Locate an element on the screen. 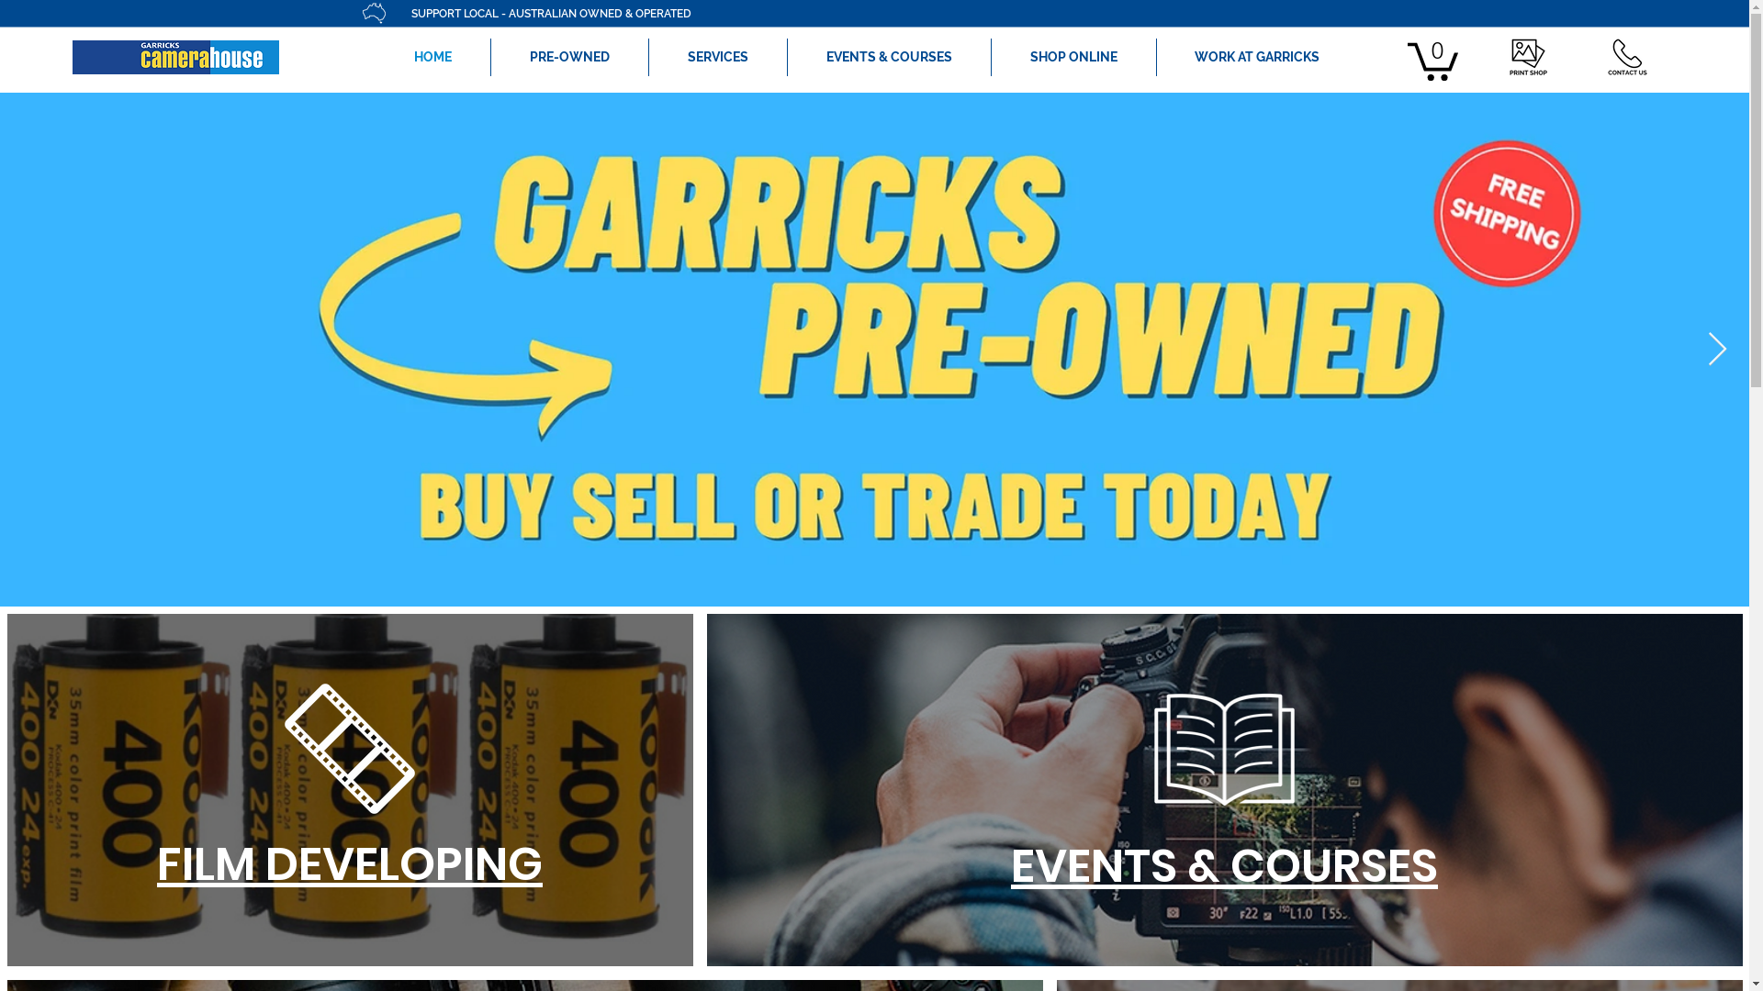 The width and height of the screenshot is (1763, 991). 0 is located at coordinates (1432, 60).